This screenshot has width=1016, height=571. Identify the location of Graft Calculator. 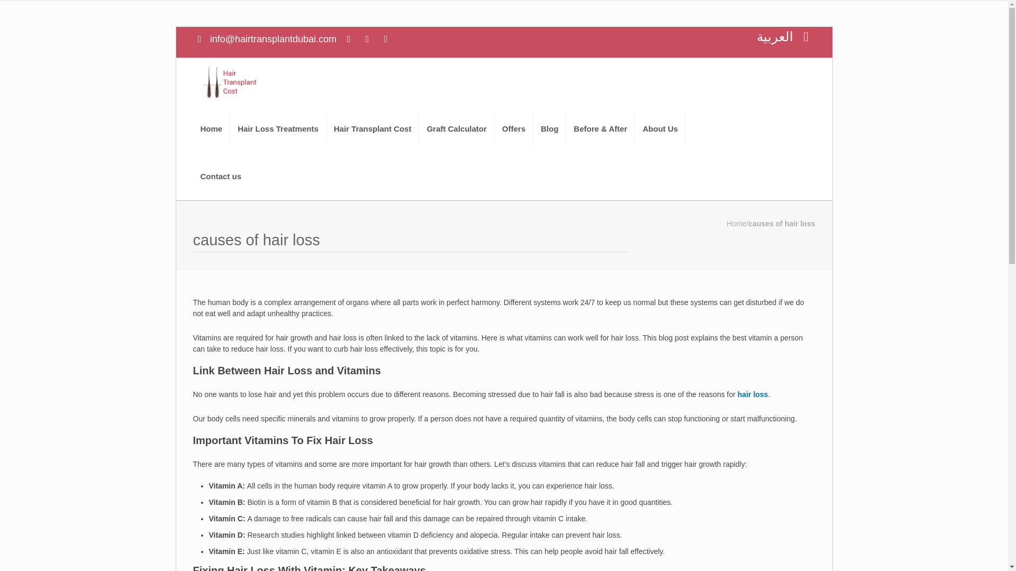
(456, 129).